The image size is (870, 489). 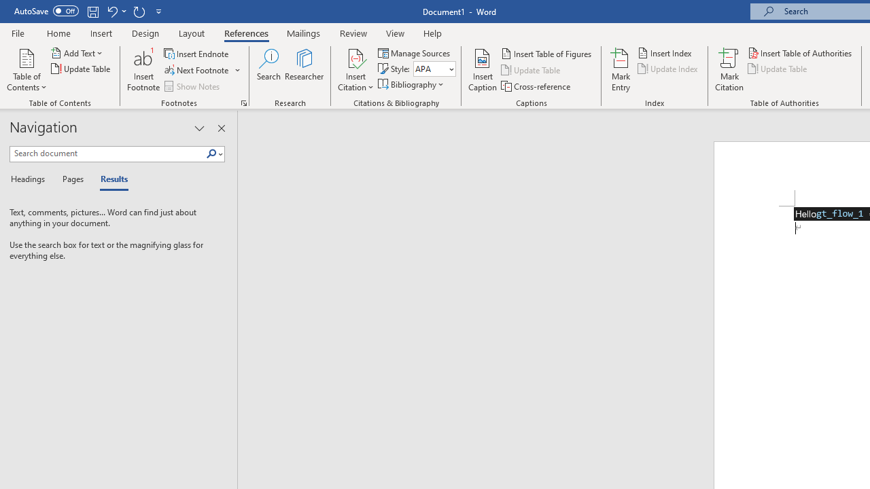 I want to click on Next Footnote, so click(x=203, y=71).